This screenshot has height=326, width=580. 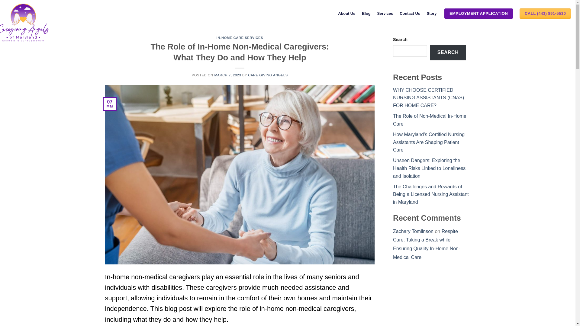 What do you see at coordinates (346, 13) in the screenshot?
I see `About Us` at bounding box center [346, 13].